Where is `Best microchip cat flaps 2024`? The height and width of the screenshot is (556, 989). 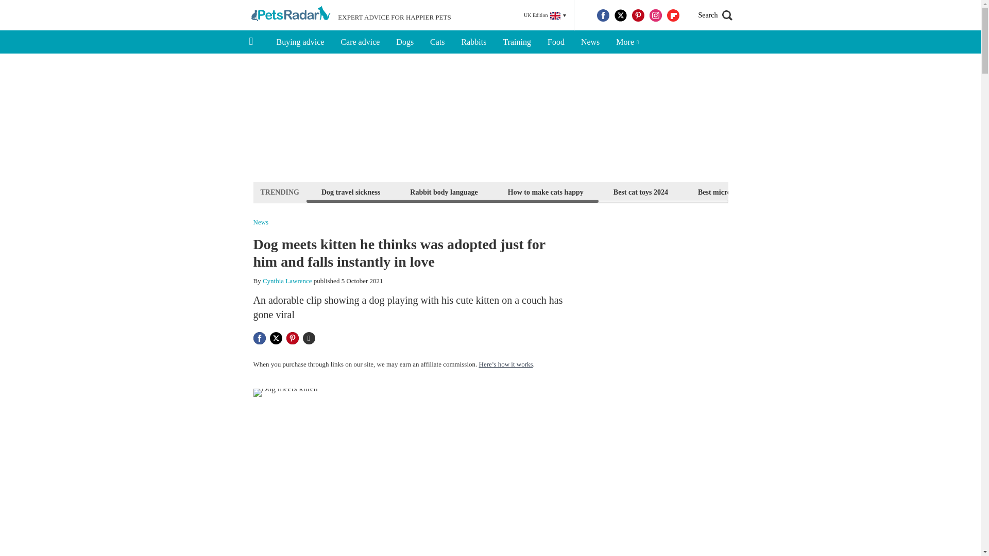 Best microchip cat flaps 2024 is located at coordinates (743, 192).